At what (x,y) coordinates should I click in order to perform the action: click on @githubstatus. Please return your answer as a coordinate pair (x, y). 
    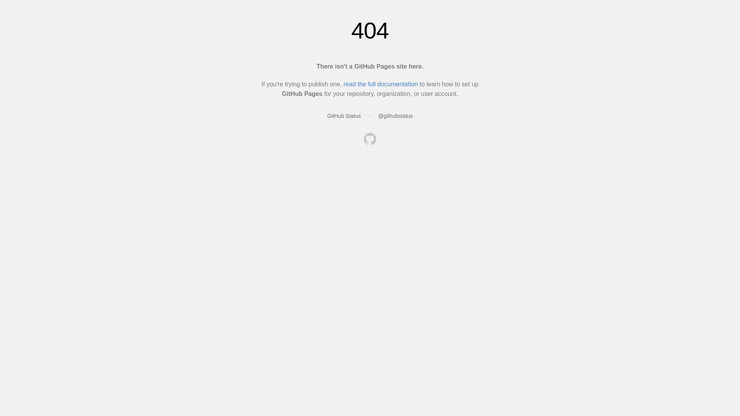
    Looking at the image, I should click on (395, 116).